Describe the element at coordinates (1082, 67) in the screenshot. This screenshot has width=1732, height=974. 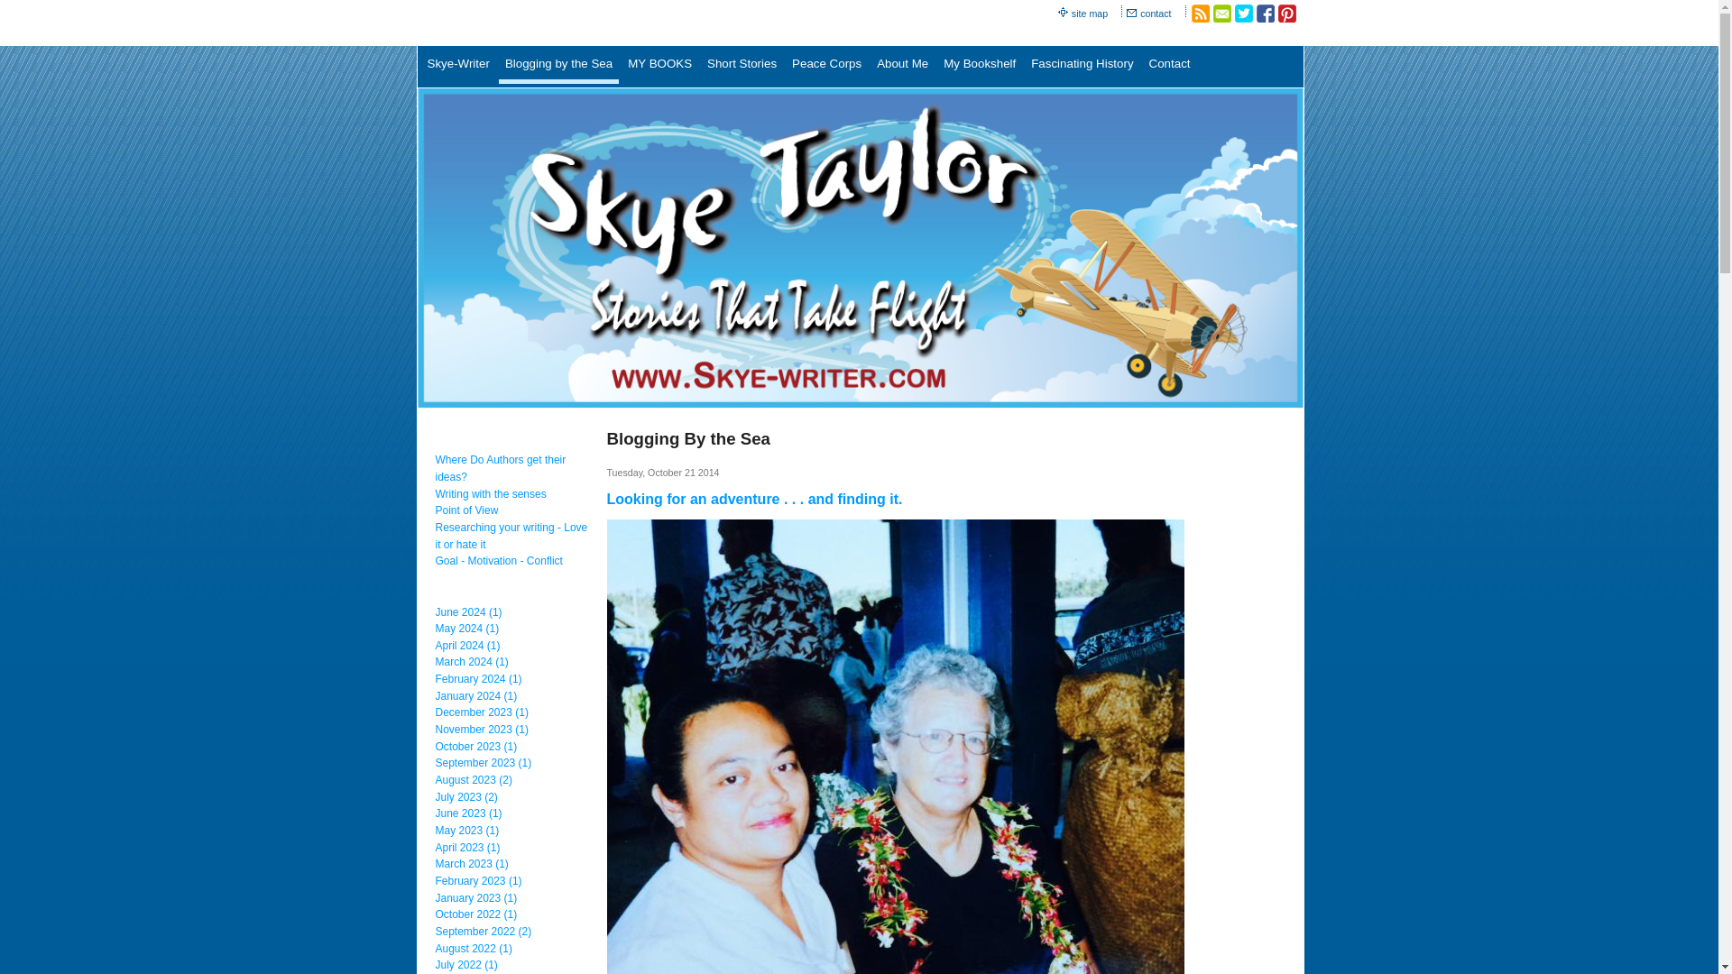
I see `Fascinating History` at that location.